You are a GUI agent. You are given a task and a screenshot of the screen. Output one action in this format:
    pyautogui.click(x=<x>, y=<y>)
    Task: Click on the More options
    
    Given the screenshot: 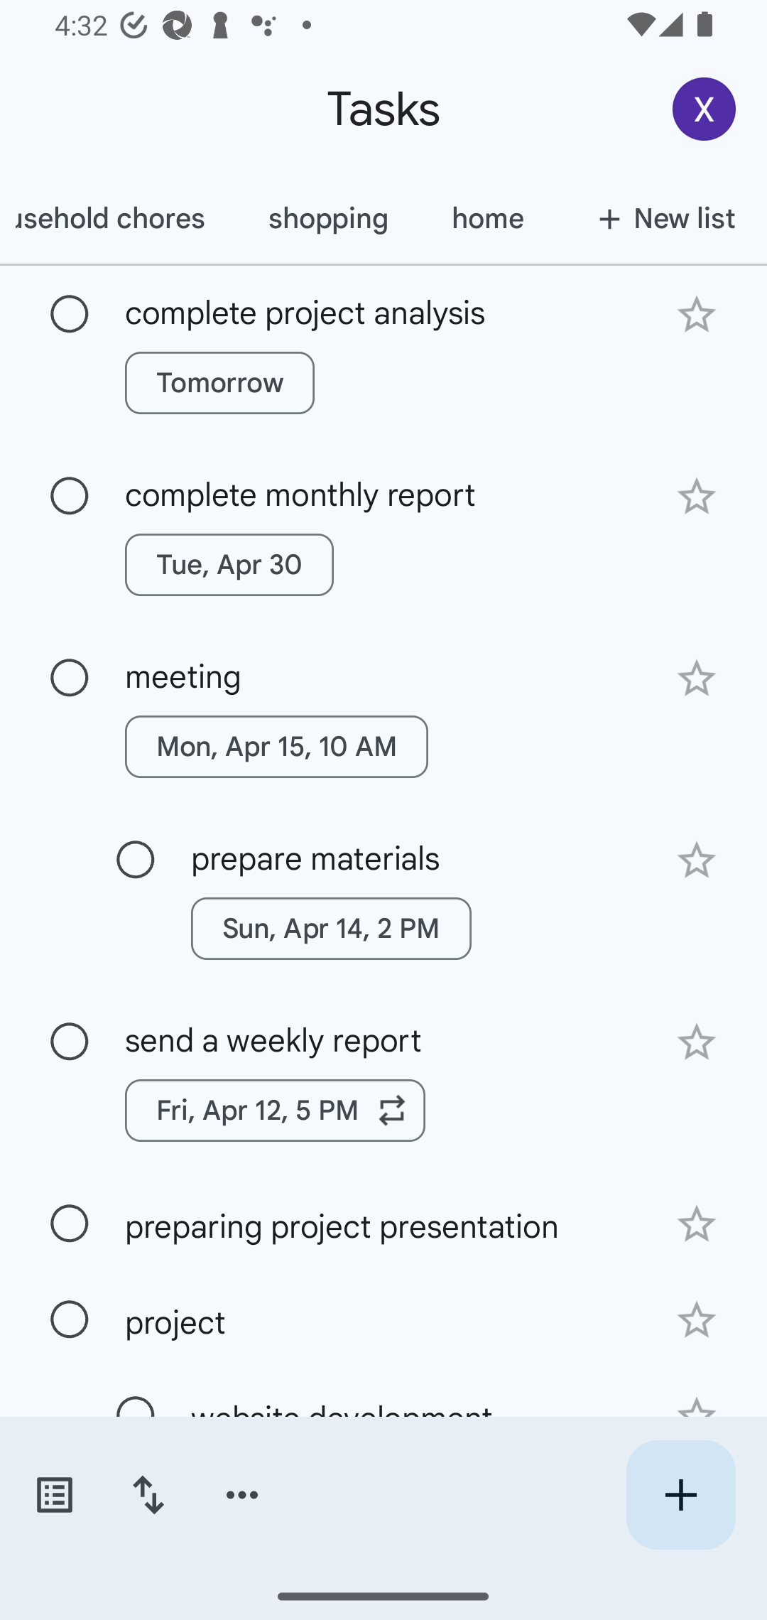 What is the action you would take?
    pyautogui.click(x=242, y=1495)
    